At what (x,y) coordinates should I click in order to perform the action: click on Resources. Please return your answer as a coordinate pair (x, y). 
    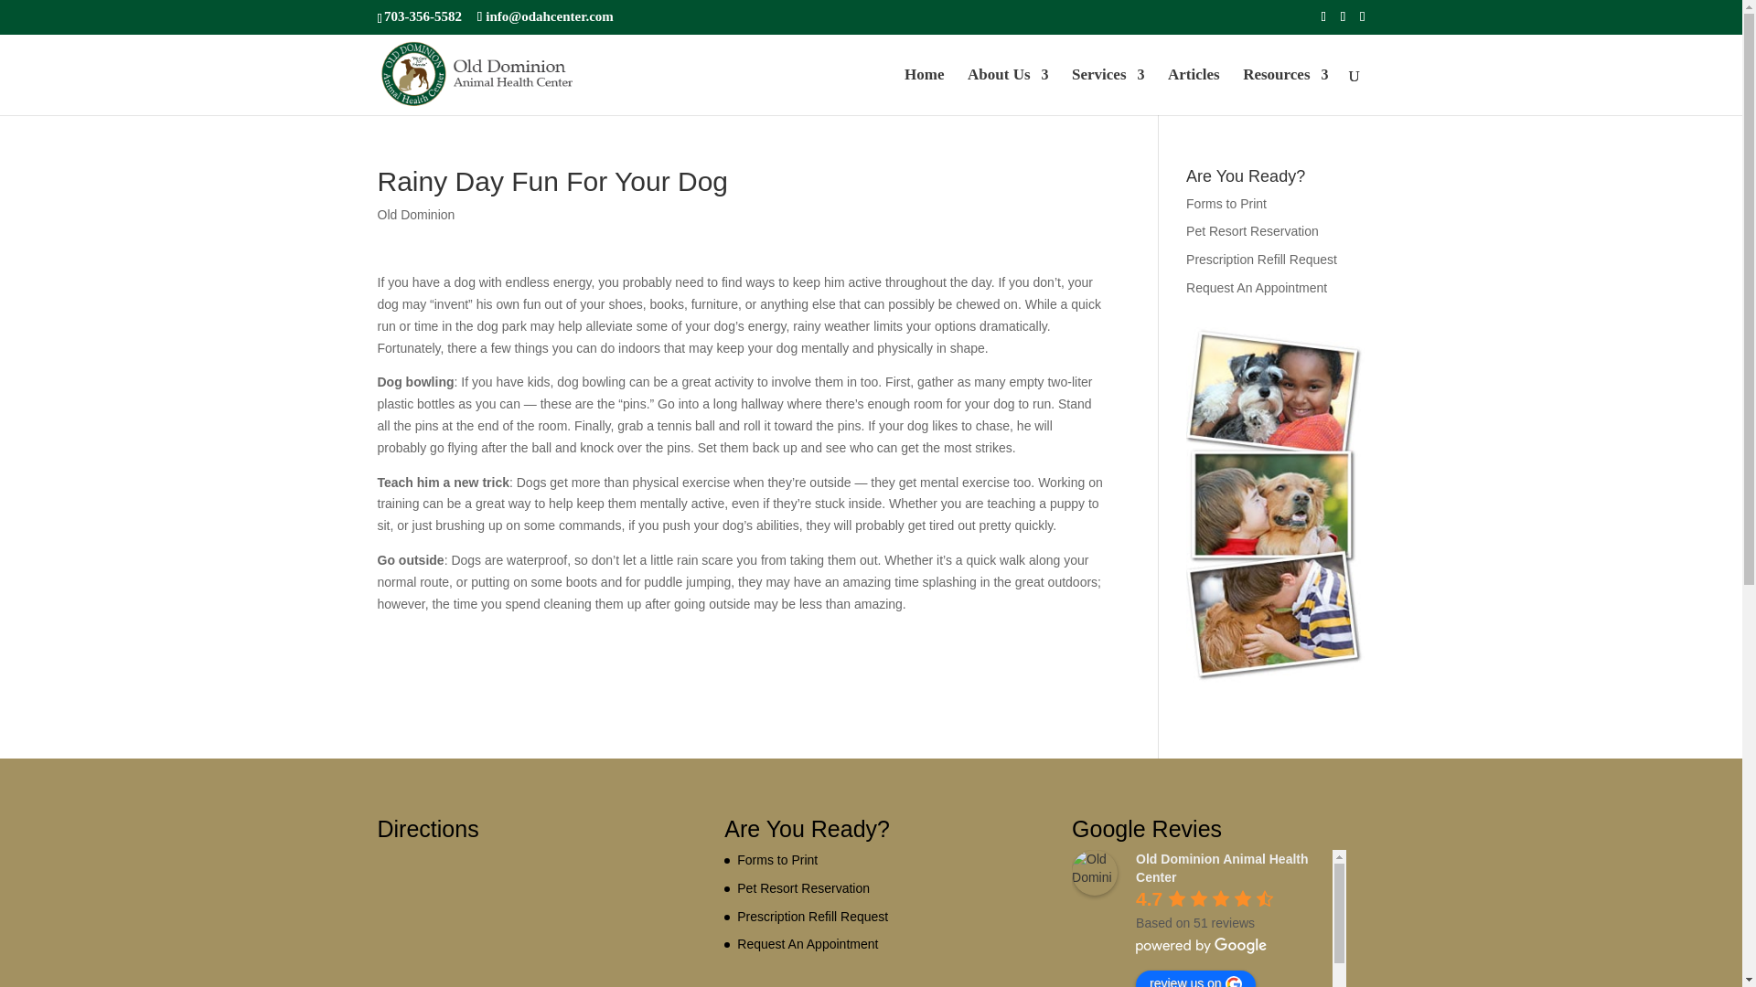
    Looking at the image, I should click on (1285, 91).